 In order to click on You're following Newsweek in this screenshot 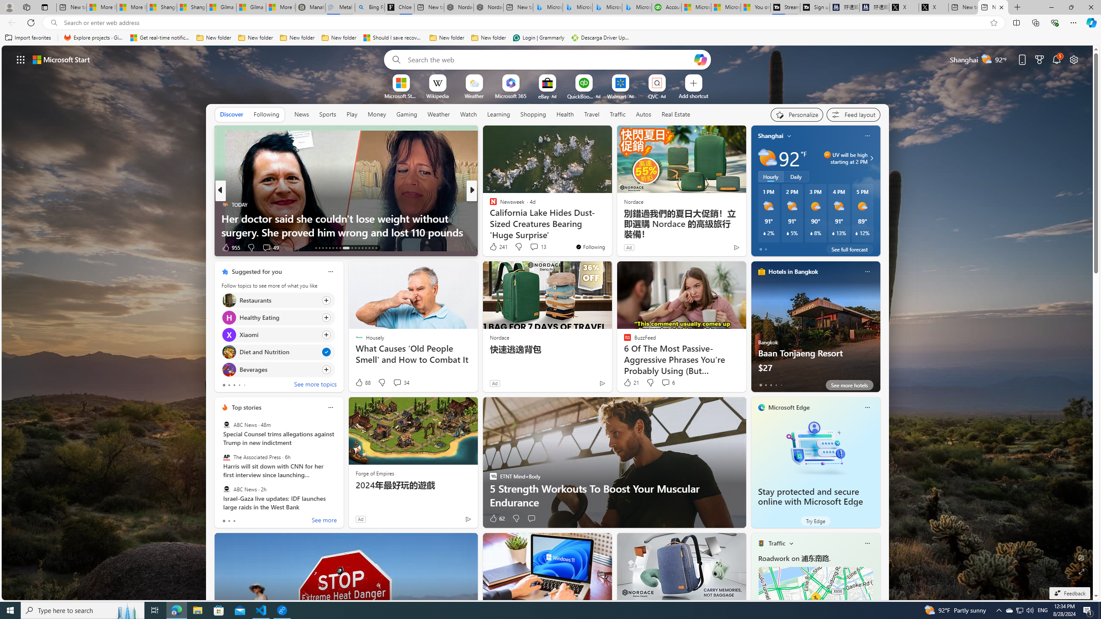, I will do `click(590, 247)`.